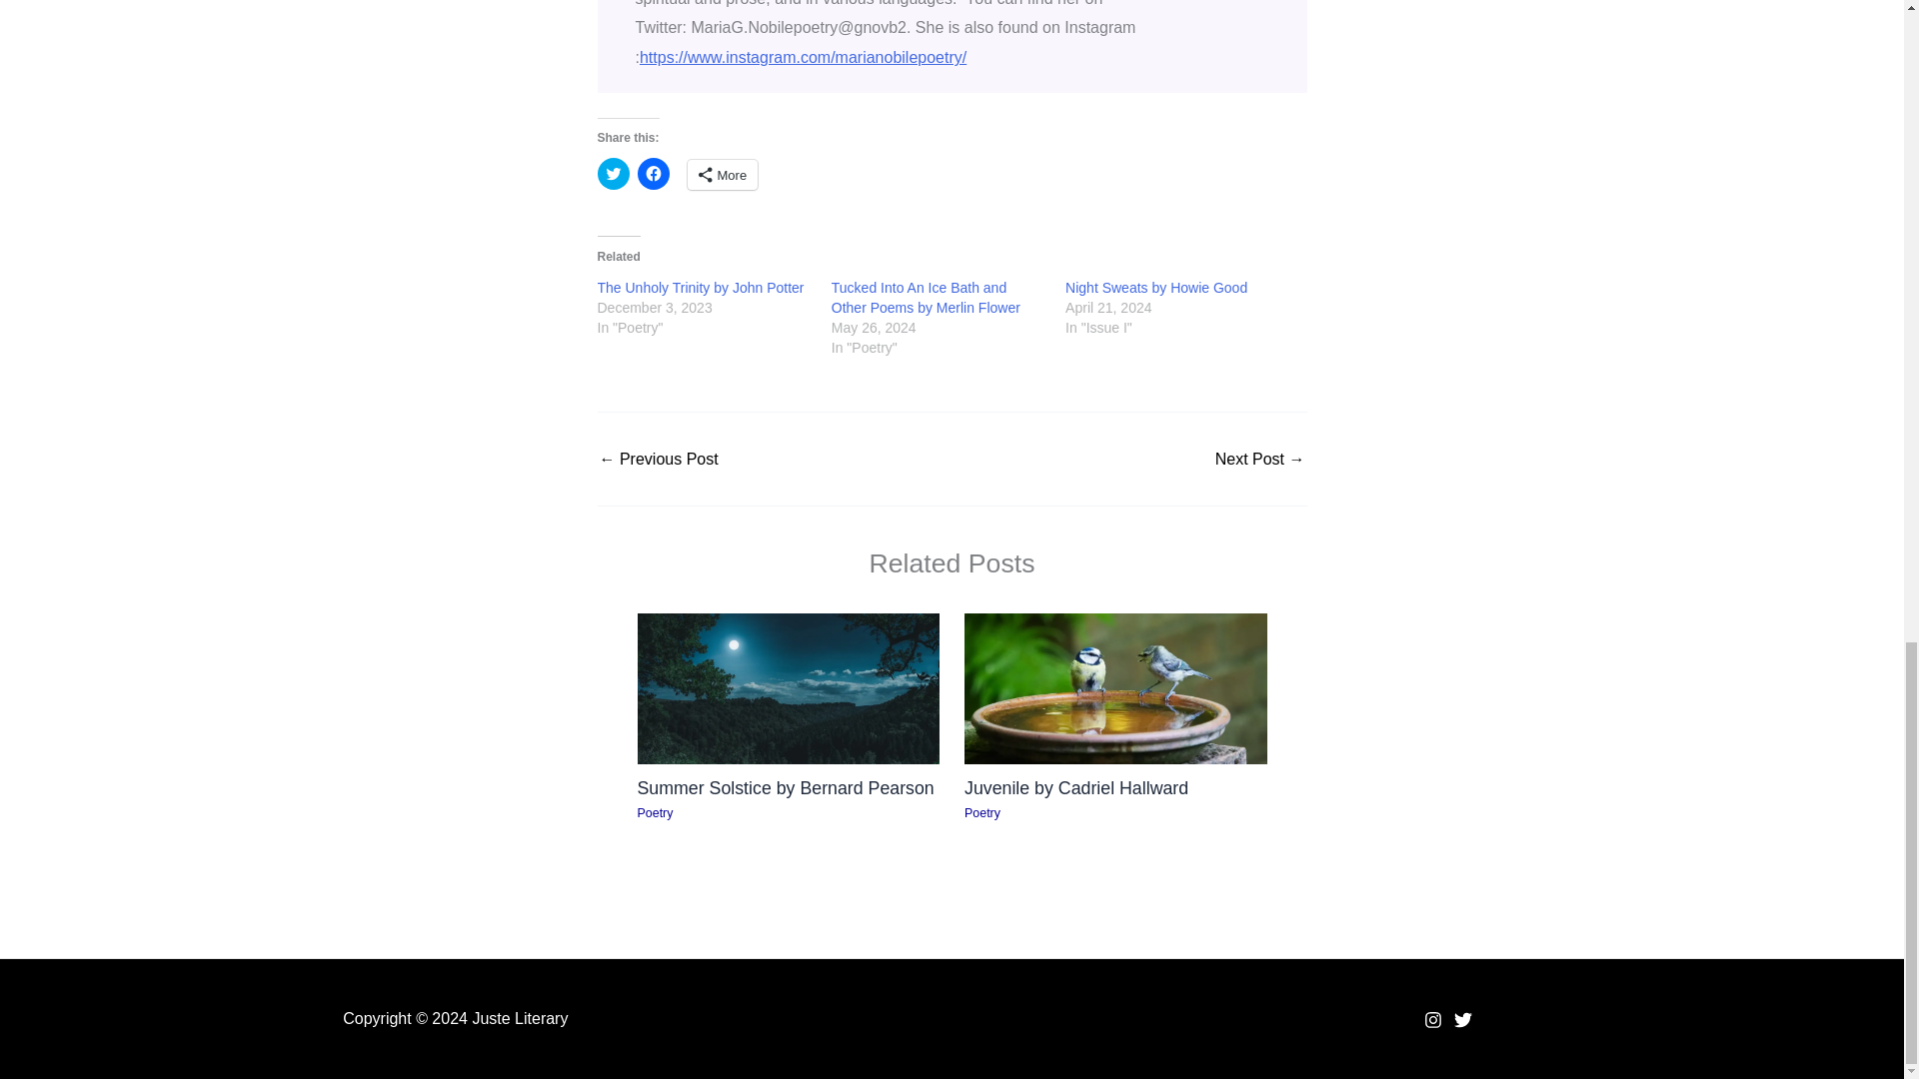  I want to click on Poetry, so click(655, 812).